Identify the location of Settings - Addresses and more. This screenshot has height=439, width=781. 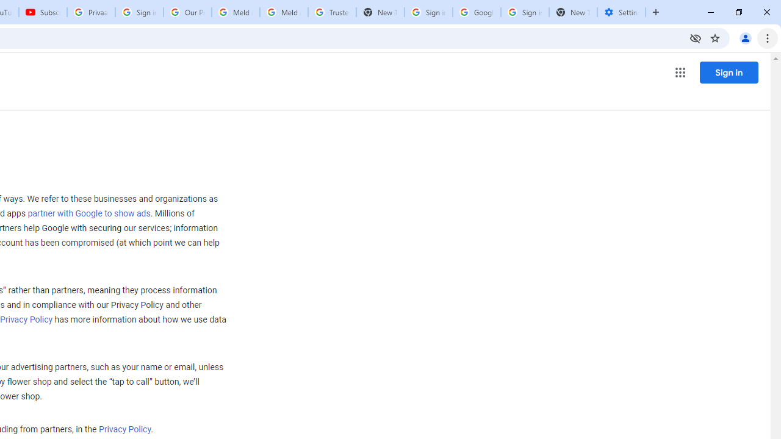
(621, 12).